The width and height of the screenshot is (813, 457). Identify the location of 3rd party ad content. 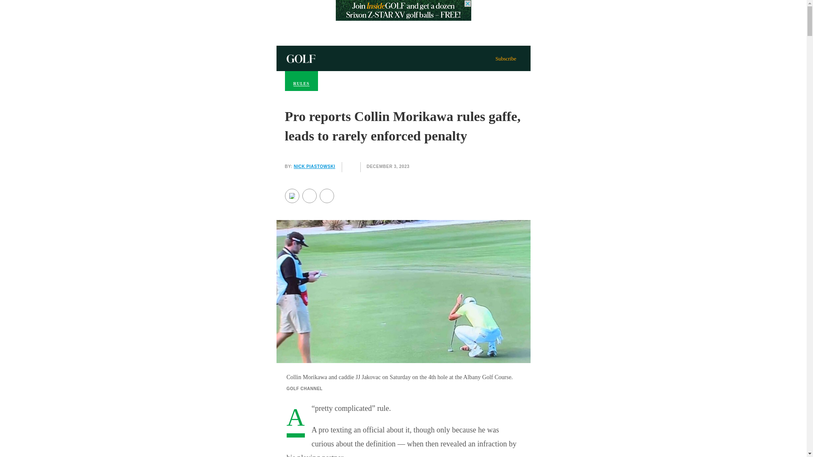
(403, 10).